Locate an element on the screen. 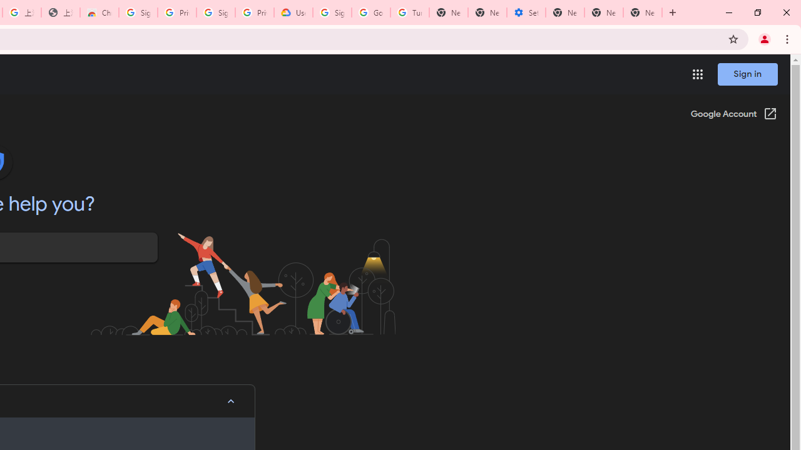 The height and width of the screenshot is (450, 801). Chrome Web Store - Color themes by Chrome is located at coordinates (99, 12).